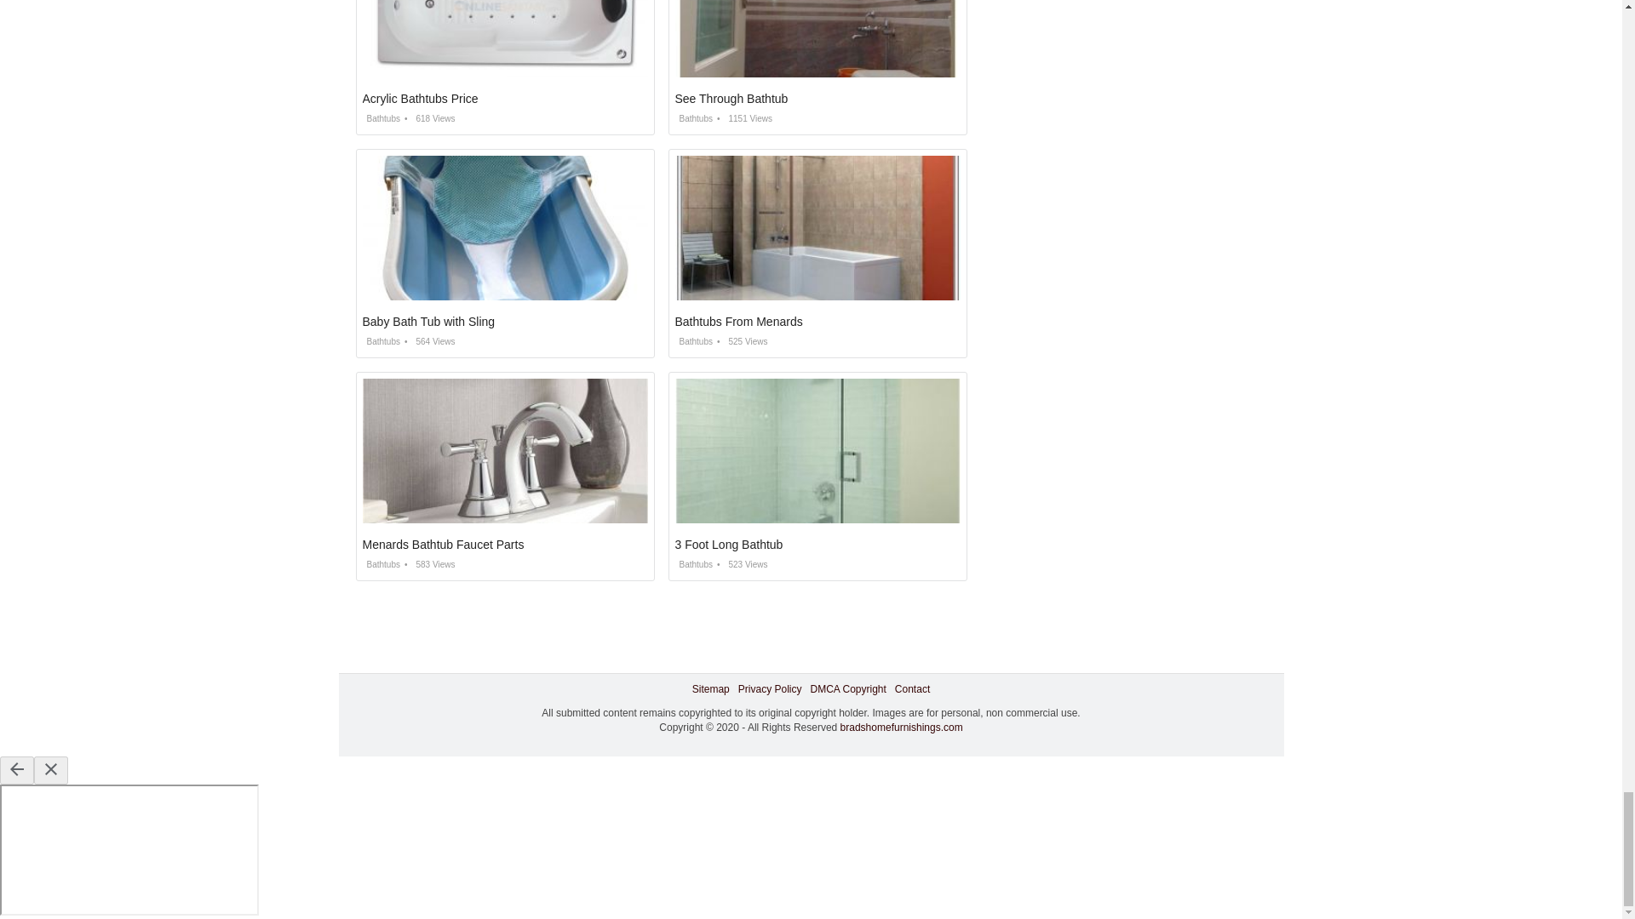 The width and height of the screenshot is (1635, 919). What do you see at coordinates (381, 117) in the screenshot?
I see `Bathtubs` at bounding box center [381, 117].